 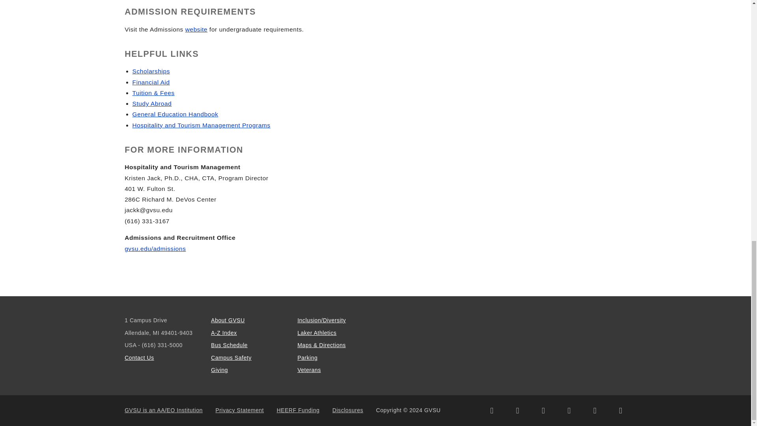 What do you see at coordinates (228, 320) in the screenshot?
I see `About GVSU` at bounding box center [228, 320].